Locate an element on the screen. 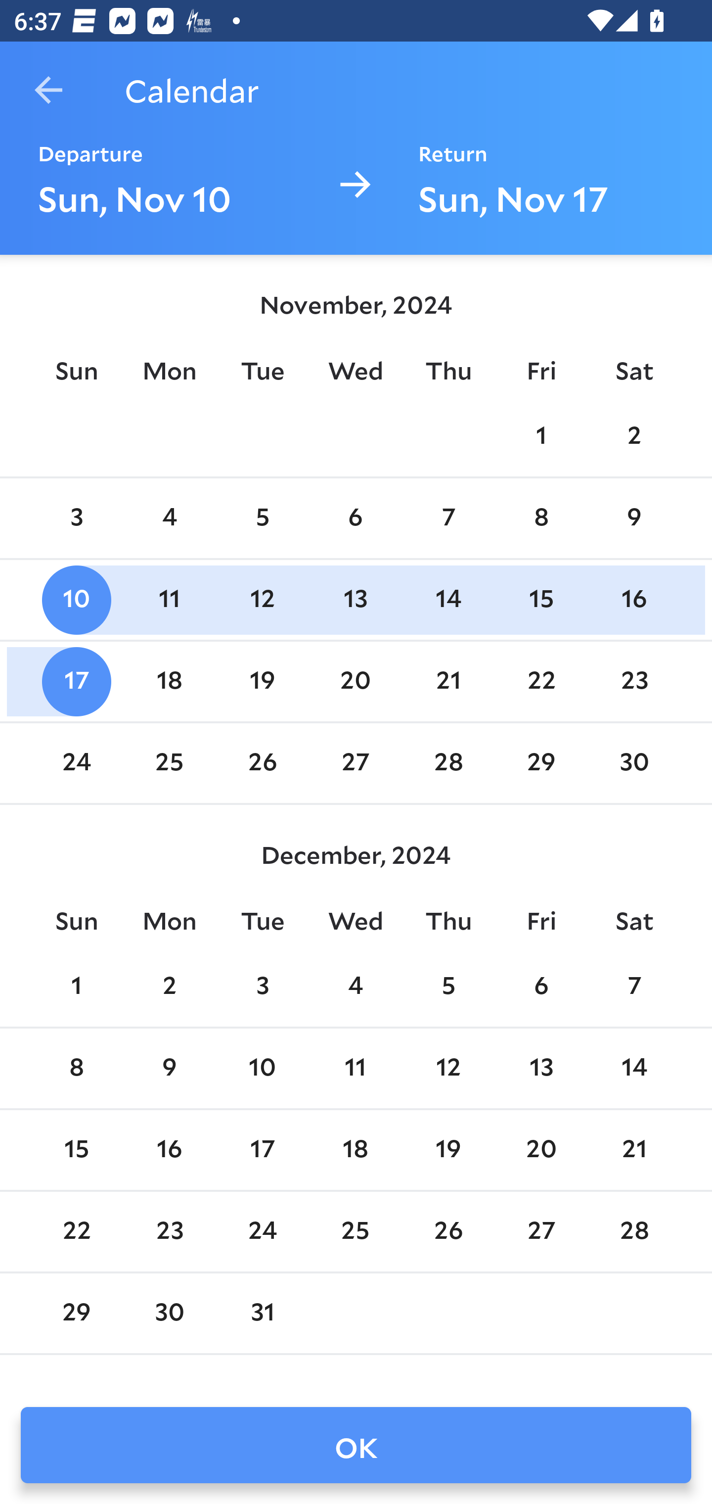 The image size is (712, 1504). 15 is located at coordinates (541, 600).